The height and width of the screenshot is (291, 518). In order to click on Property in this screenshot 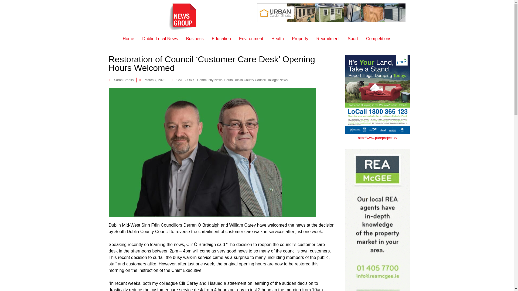, I will do `click(300, 39)`.